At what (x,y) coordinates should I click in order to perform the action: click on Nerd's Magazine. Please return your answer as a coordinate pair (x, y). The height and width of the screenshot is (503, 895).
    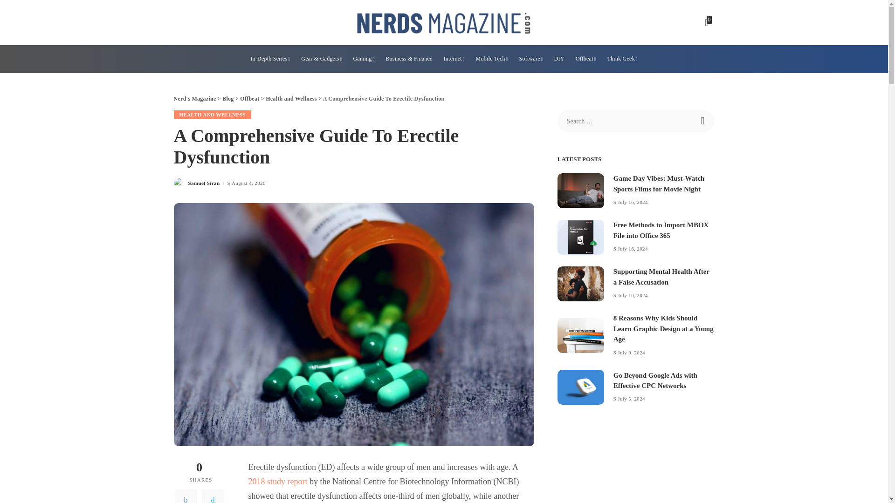
    Looking at the image, I should click on (444, 22).